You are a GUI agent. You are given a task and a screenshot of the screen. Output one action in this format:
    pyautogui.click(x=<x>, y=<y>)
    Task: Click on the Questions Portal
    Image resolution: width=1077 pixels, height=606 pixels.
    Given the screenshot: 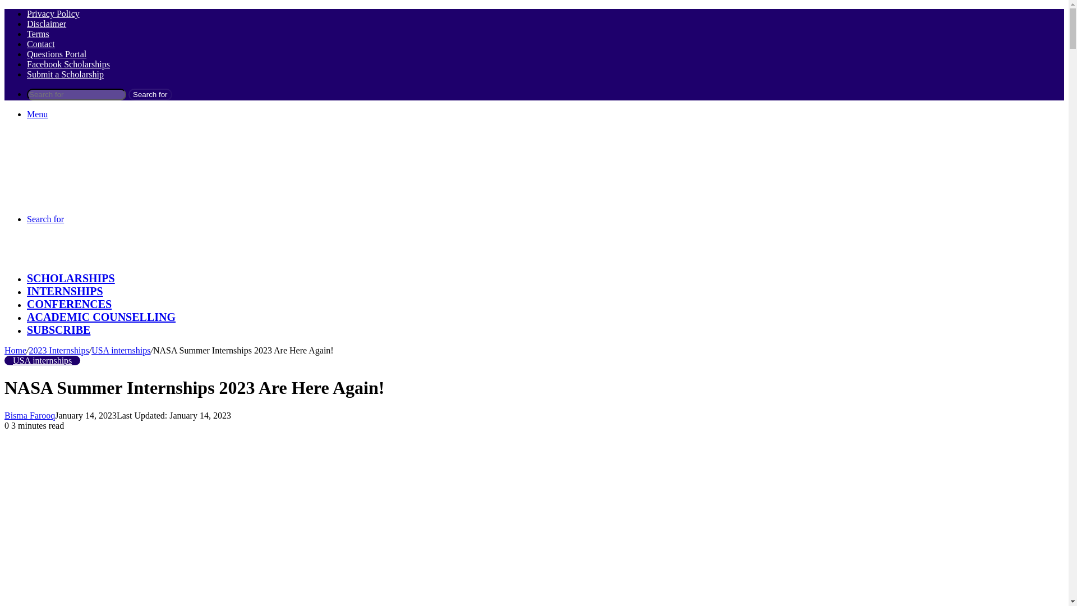 What is the action you would take?
    pyautogui.click(x=56, y=54)
    